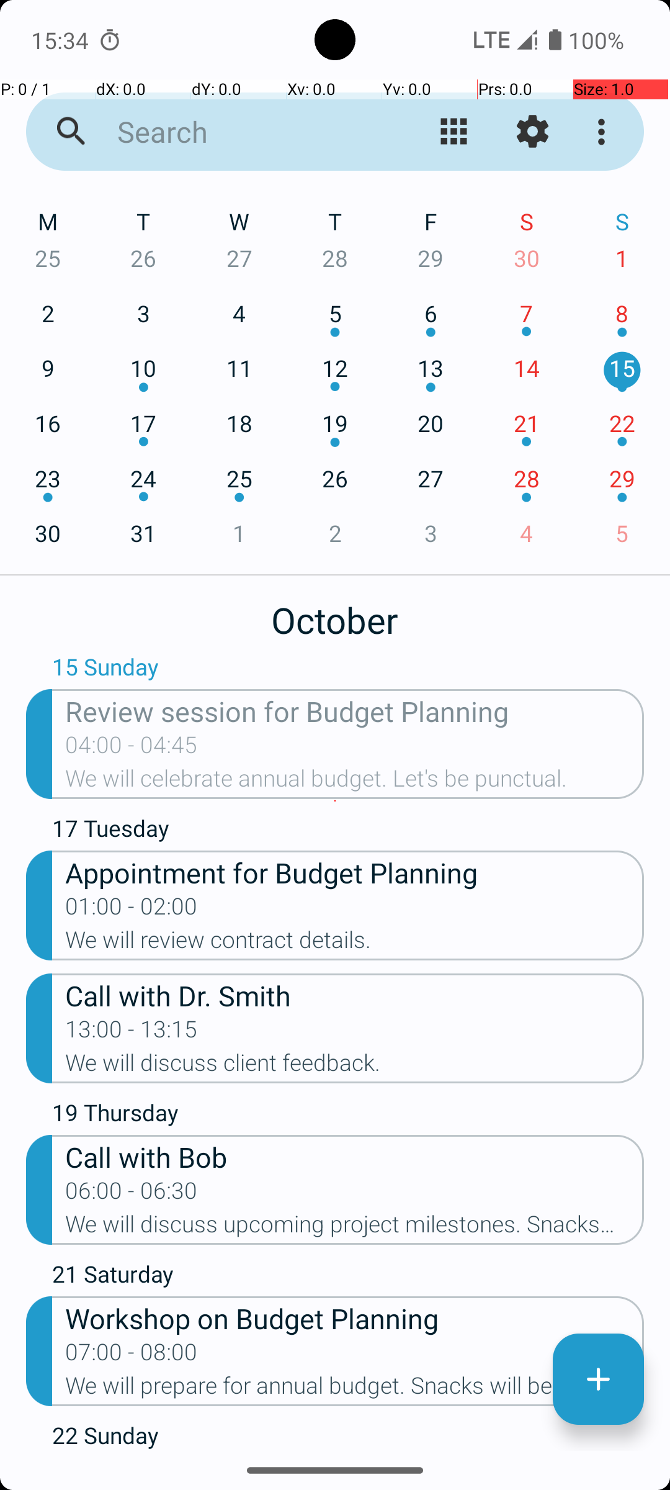  What do you see at coordinates (355, 1389) in the screenshot?
I see `We will prepare for annual budget. Snacks will be provided.` at bounding box center [355, 1389].